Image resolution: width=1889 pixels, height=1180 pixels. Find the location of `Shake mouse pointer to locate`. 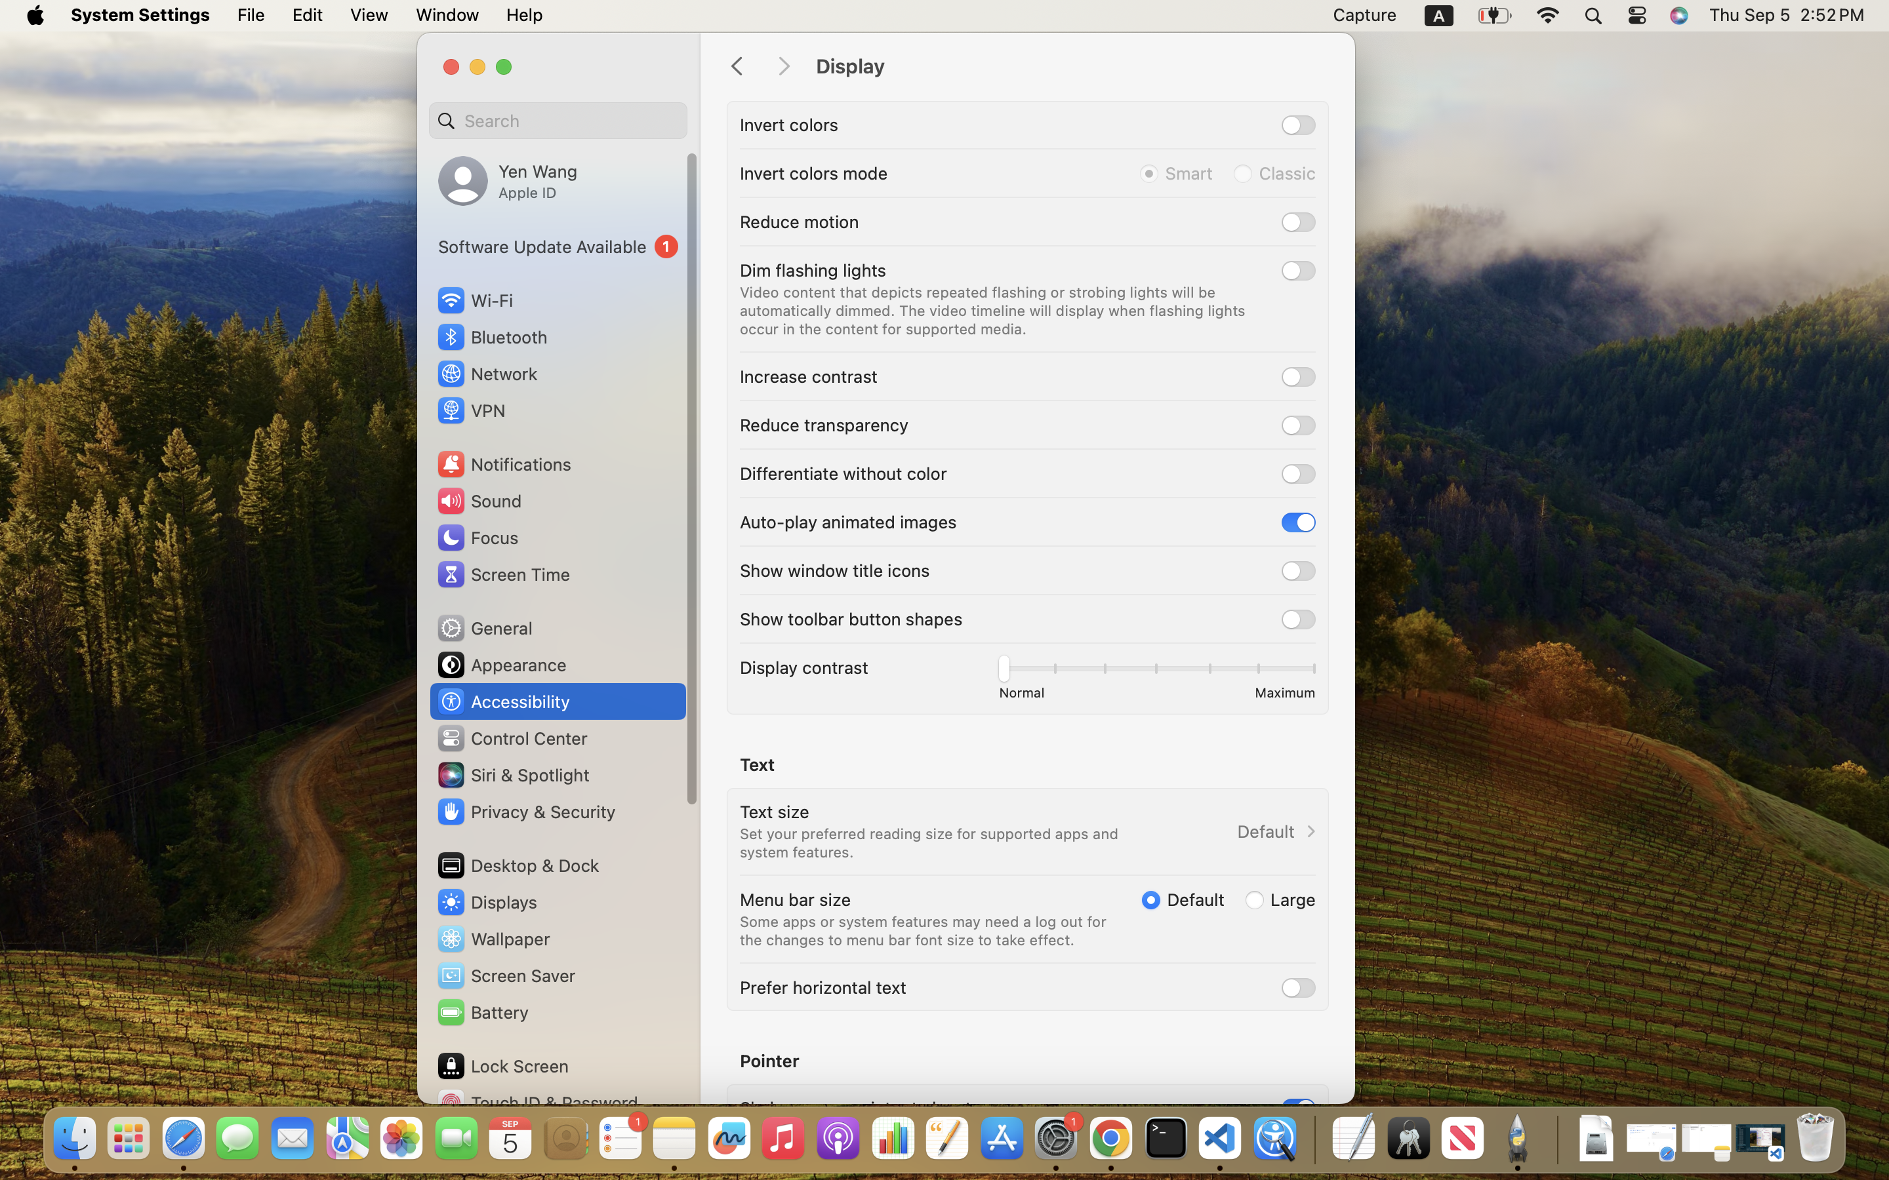

Shake mouse pointer to locate is located at coordinates (861, 1108).